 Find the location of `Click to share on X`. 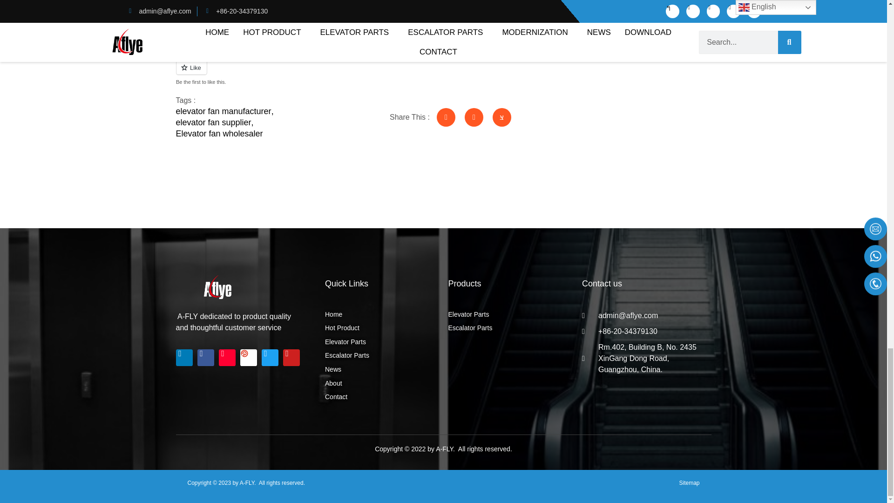

Click to share on X is located at coordinates (239, 21).